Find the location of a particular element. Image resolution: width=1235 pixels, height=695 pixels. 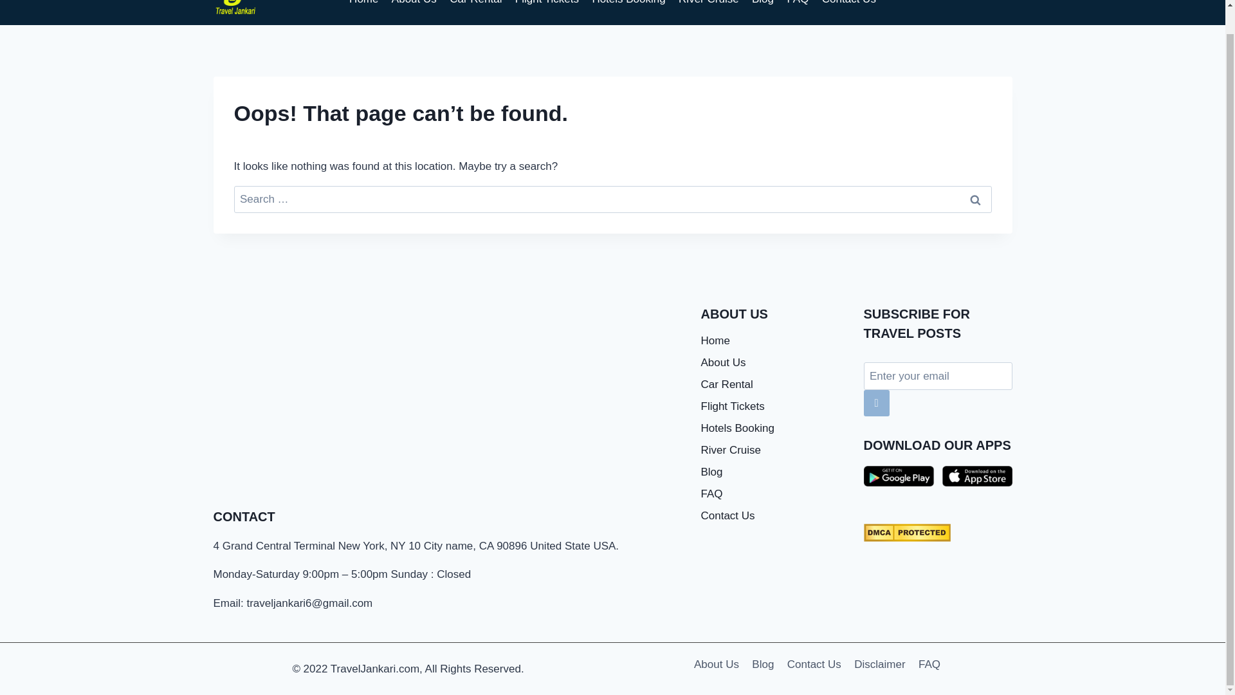

Search is located at coordinates (975, 199).